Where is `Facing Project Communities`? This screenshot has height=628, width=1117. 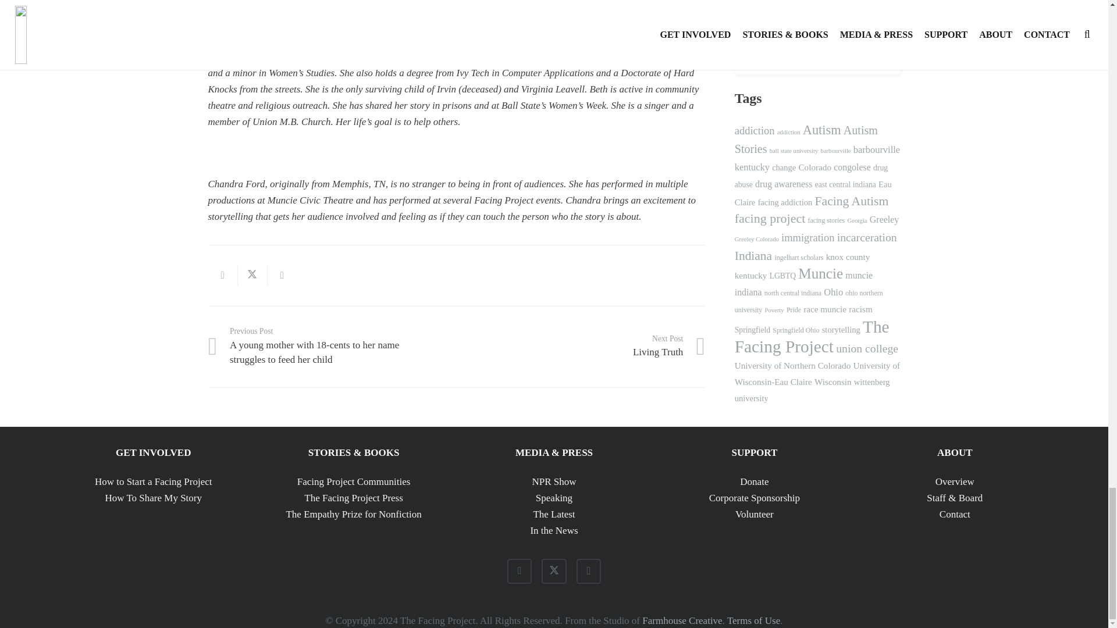
Facing Project Communities is located at coordinates (354, 481).